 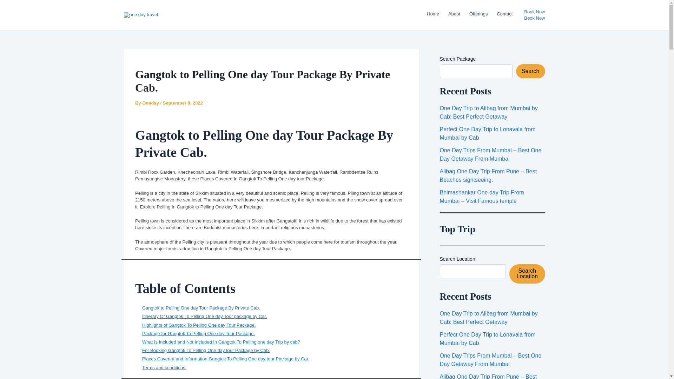 What do you see at coordinates (534, 18) in the screenshot?
I see `Book Now` at bounding box center [534, 18].